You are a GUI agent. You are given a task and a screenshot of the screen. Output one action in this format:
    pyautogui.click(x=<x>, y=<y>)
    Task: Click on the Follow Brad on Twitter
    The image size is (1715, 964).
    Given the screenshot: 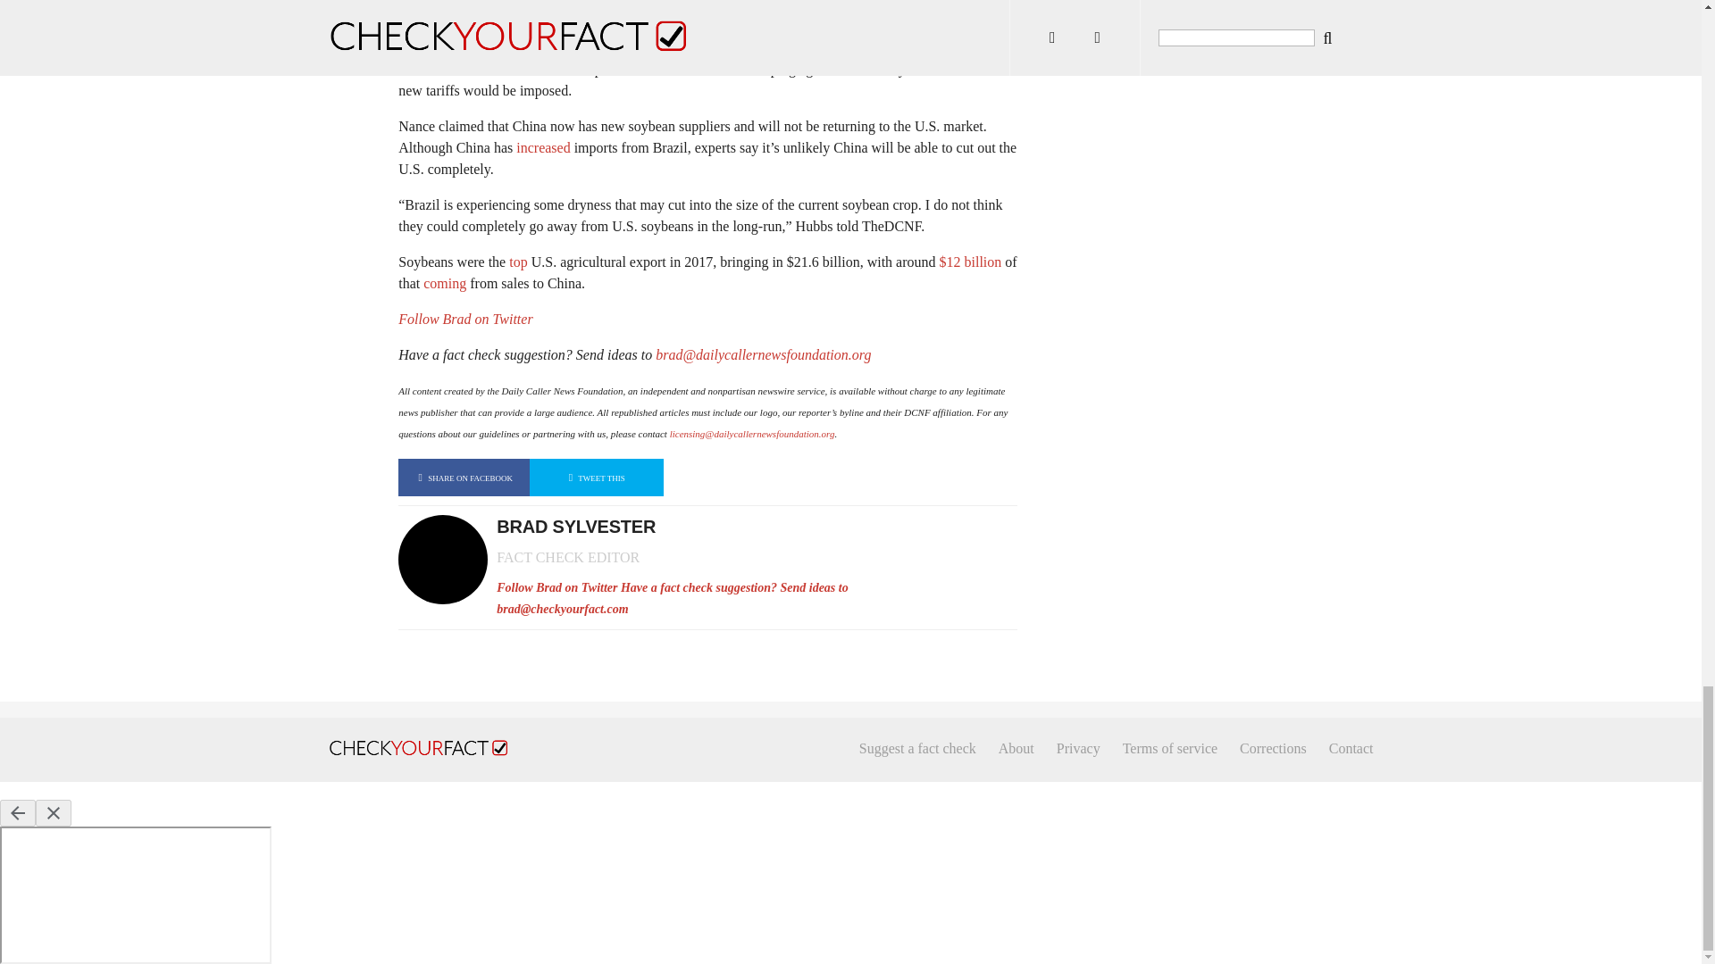 What is the action you would take?
    pyautogui.click(x=464, y=319)
    